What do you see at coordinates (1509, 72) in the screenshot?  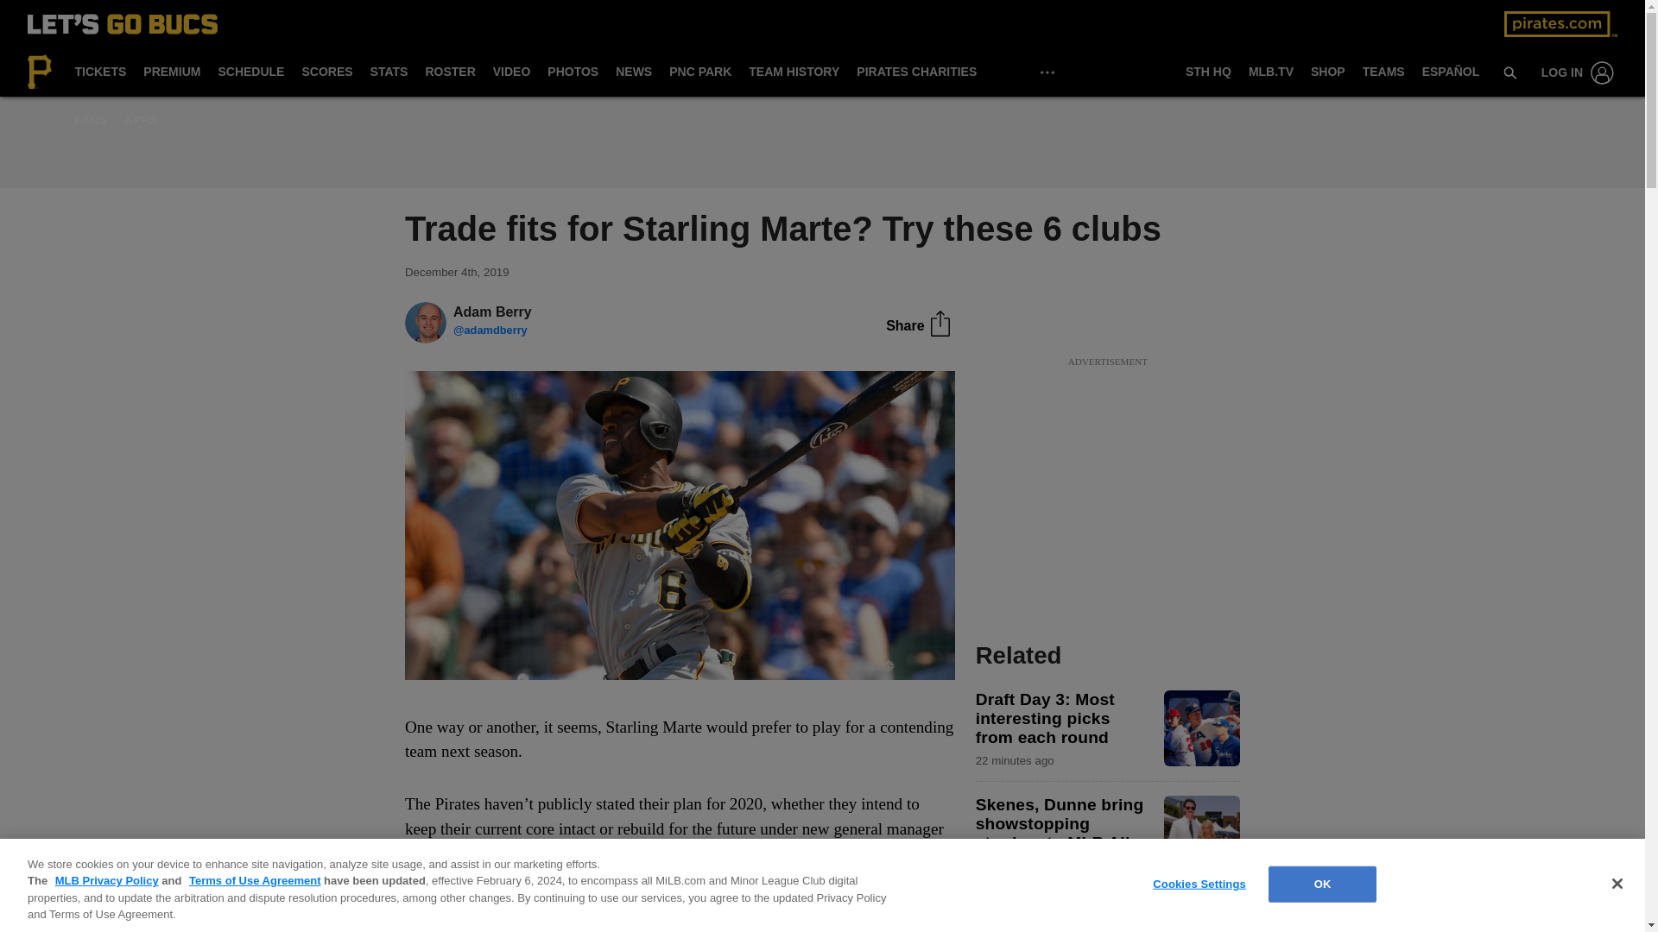 I see `search-2` at bounding box center [1509, 72].